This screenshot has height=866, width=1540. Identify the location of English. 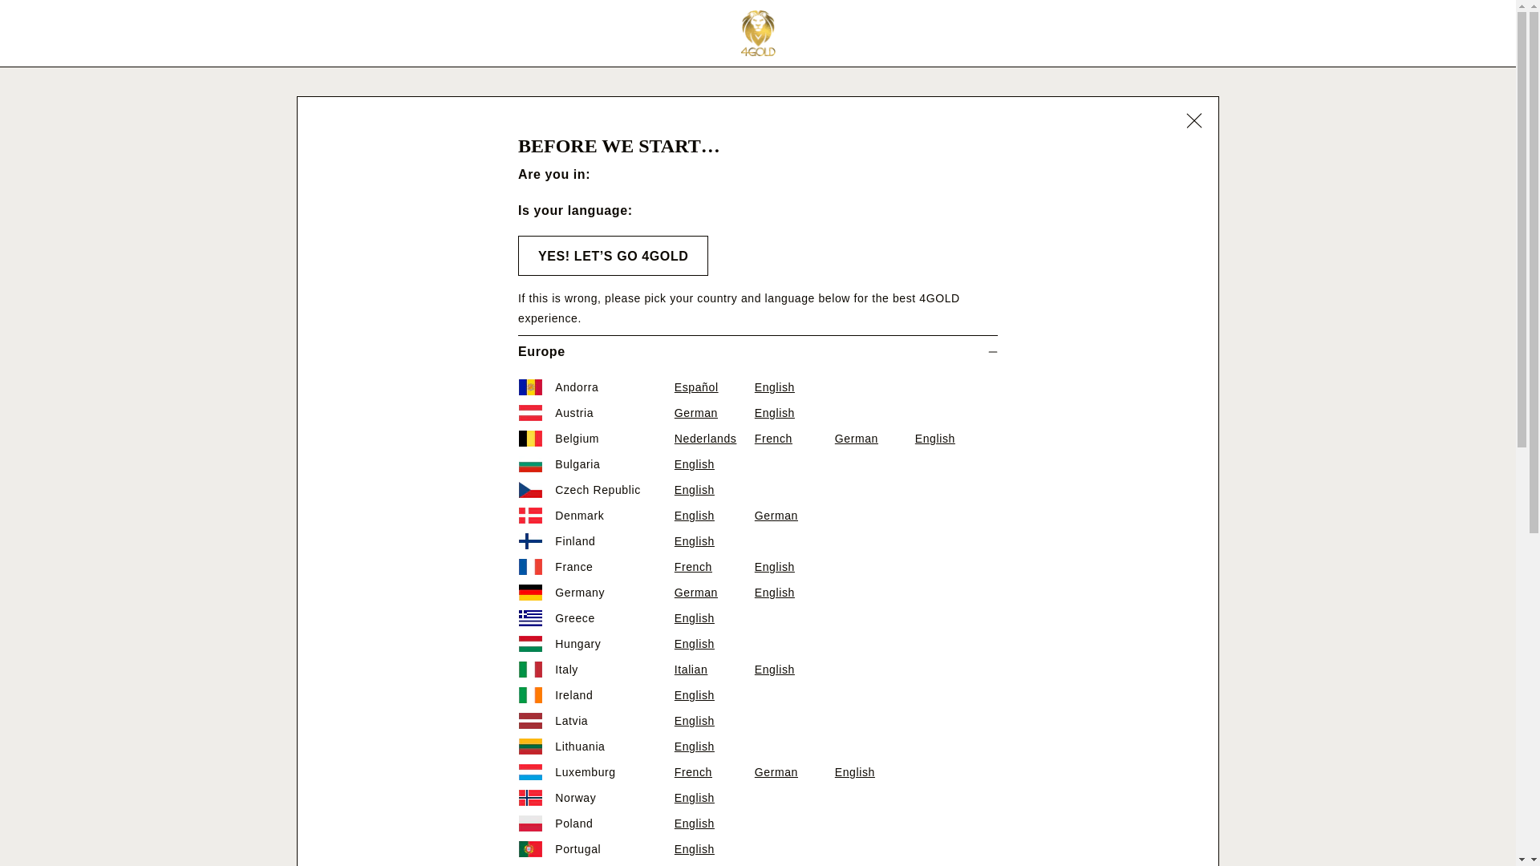
(794, 386).